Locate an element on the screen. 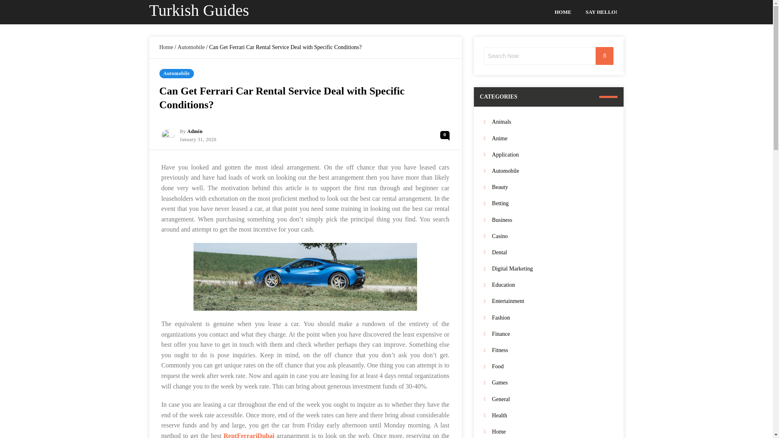  Animals is located at coordinates (553, 122).